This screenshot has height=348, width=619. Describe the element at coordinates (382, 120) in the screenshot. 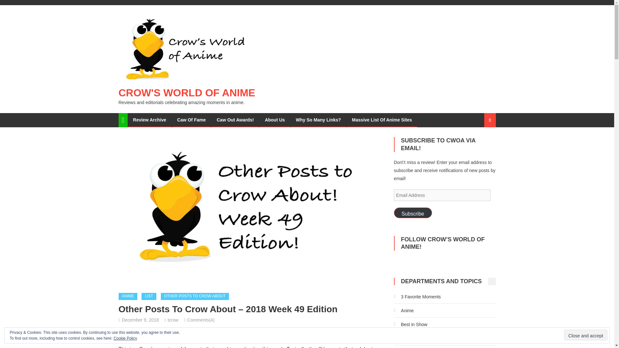

I see `Massive List Of Anime Sites` at that location.